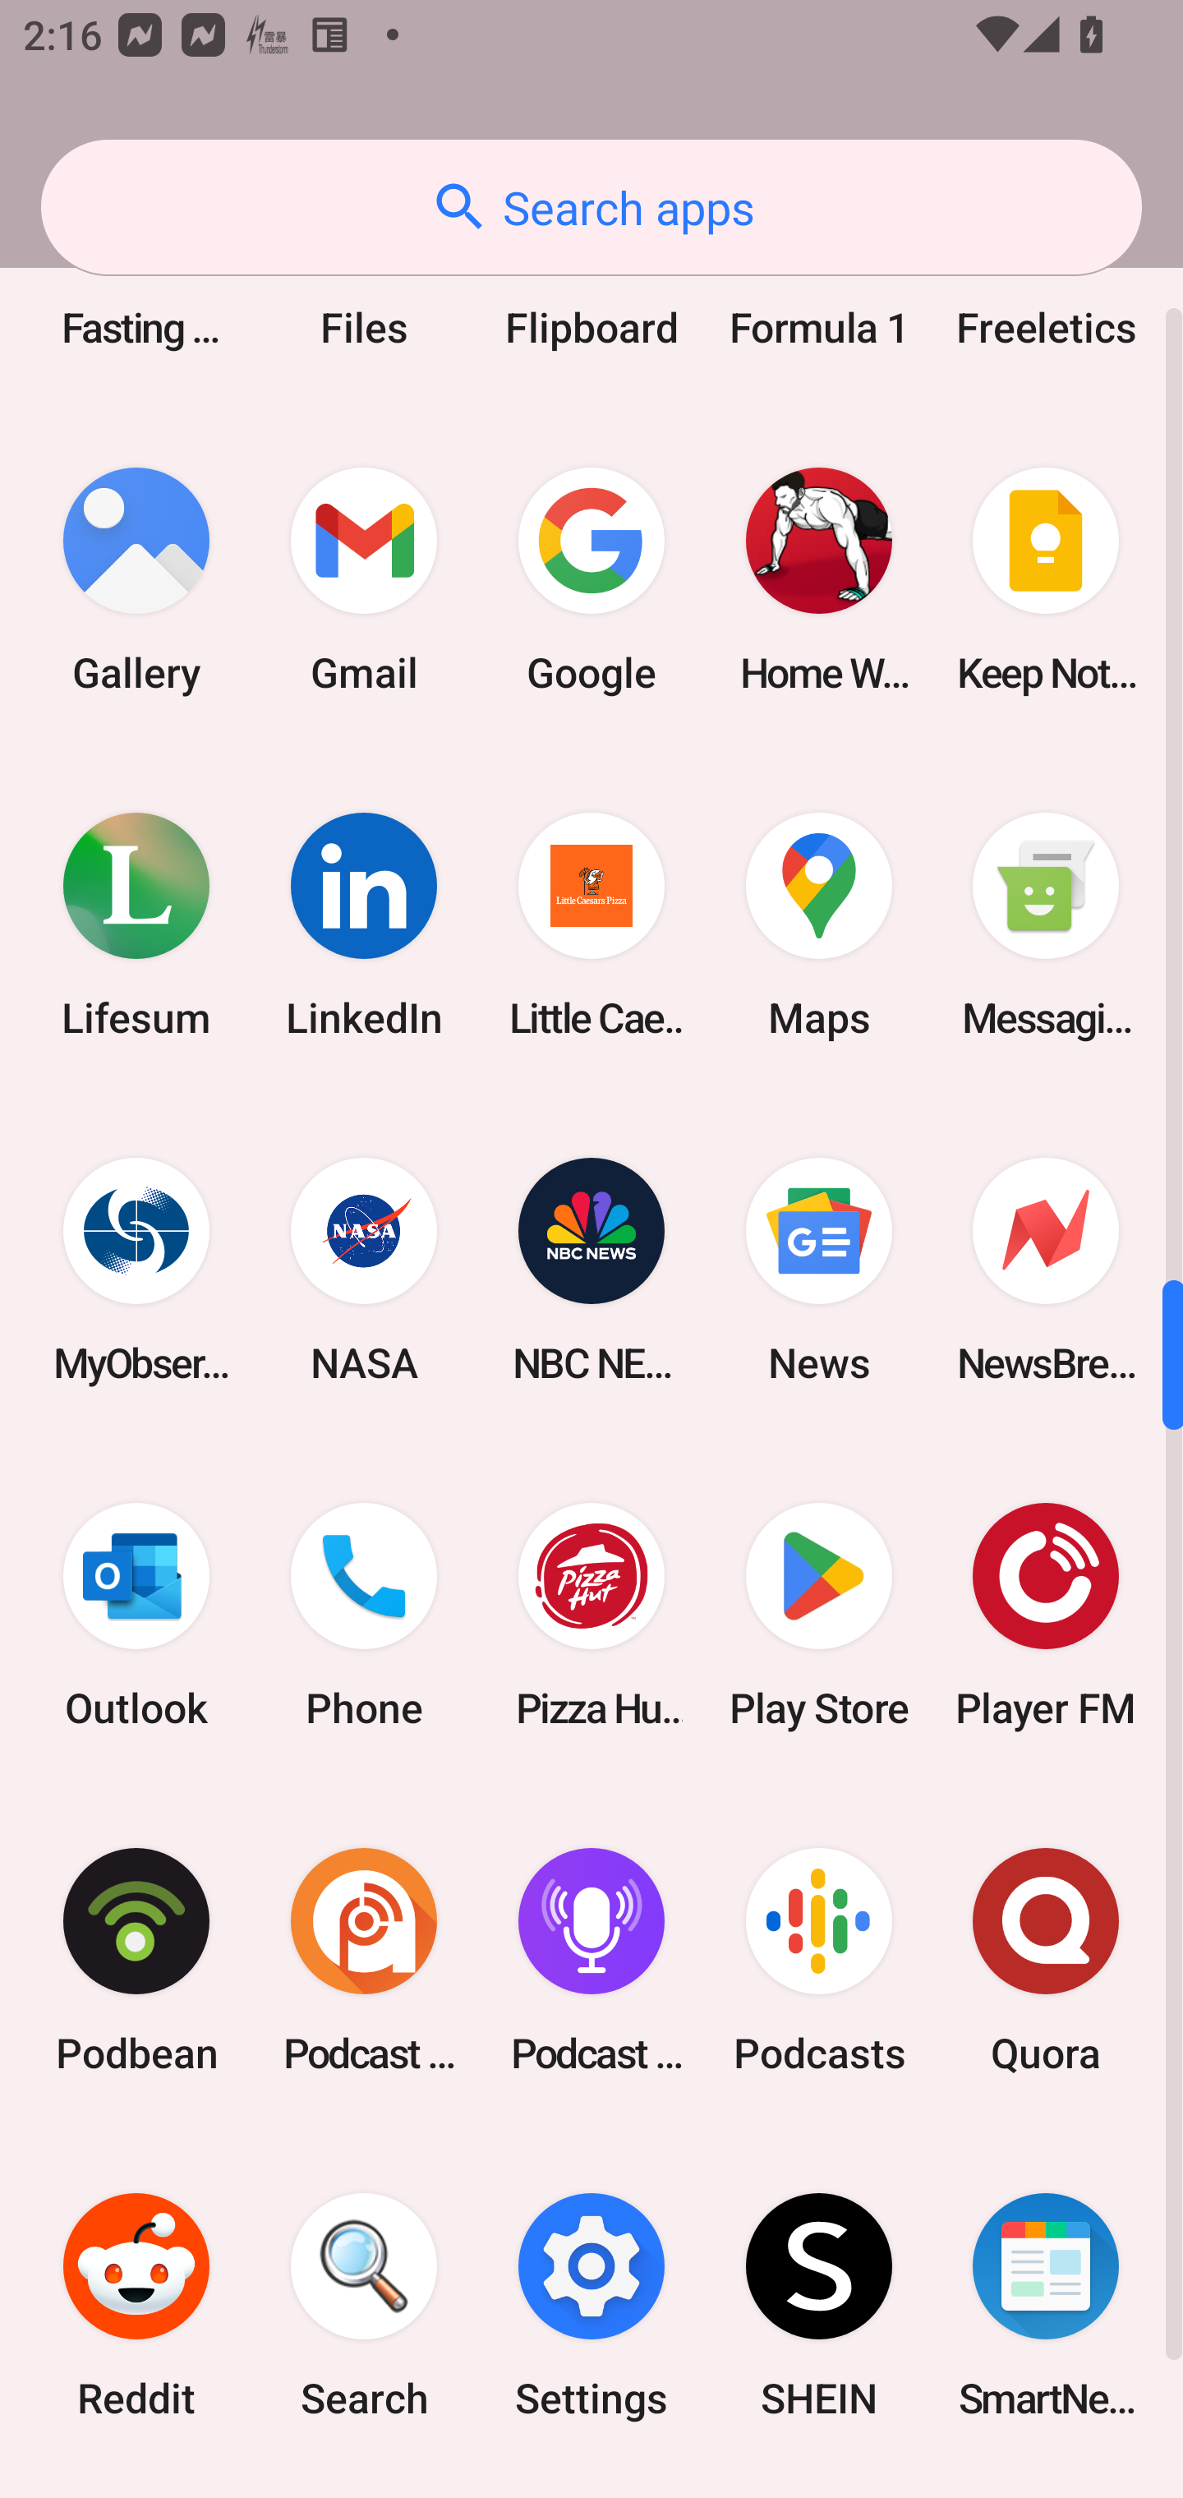 This screenshot has width=1183, height=2498. What do you see at coordinates (591, 579) in the screenshot?
I see `Google` at bounding box center [591, 579].